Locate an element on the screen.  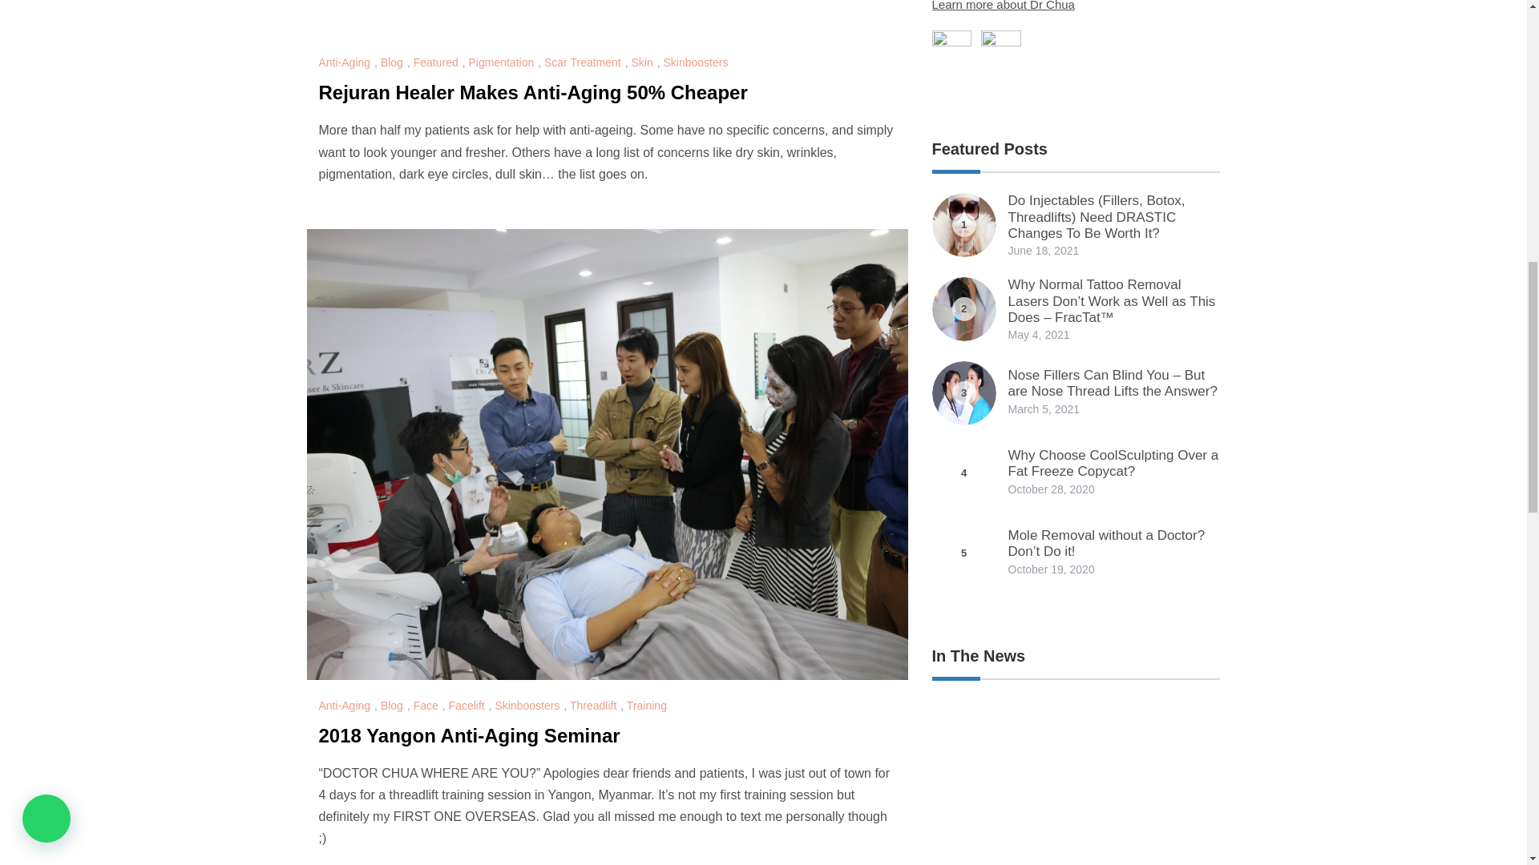
Featured is located at coordinates (438, 62).